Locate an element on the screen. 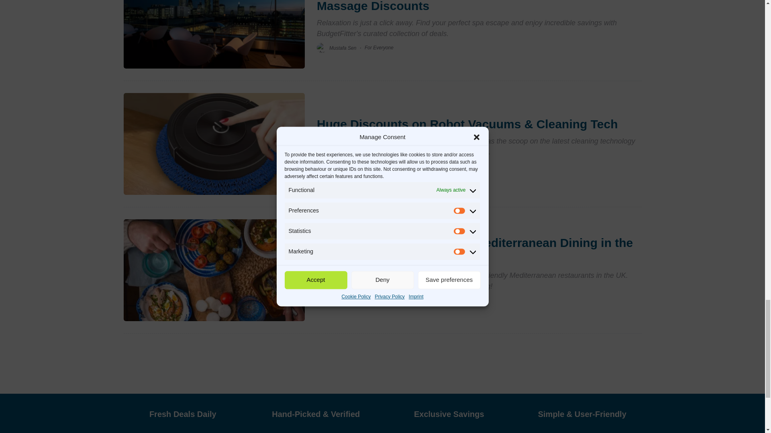 The image size is (771, 433). Posts by Mustafa Sen is located at coordinates (343, 300).